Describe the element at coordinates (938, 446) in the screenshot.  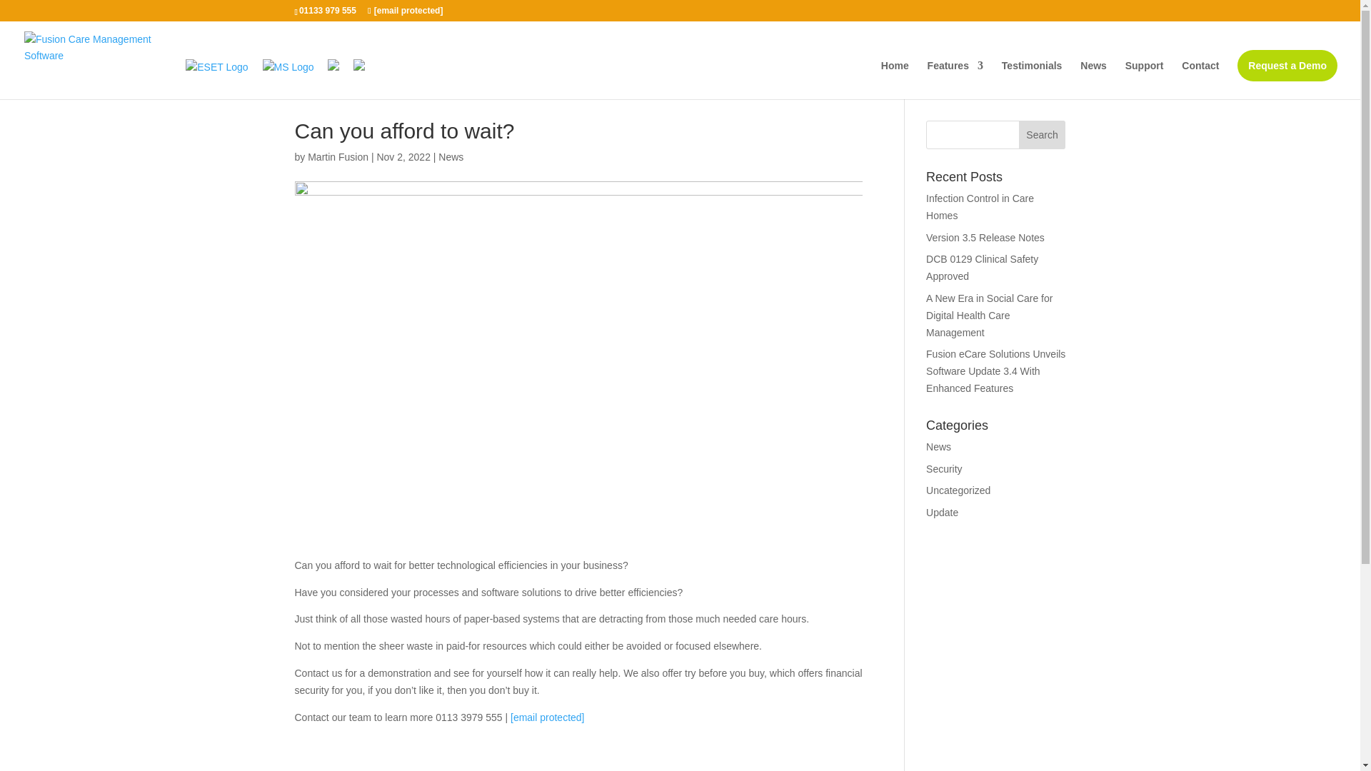
I see `News` at that location.